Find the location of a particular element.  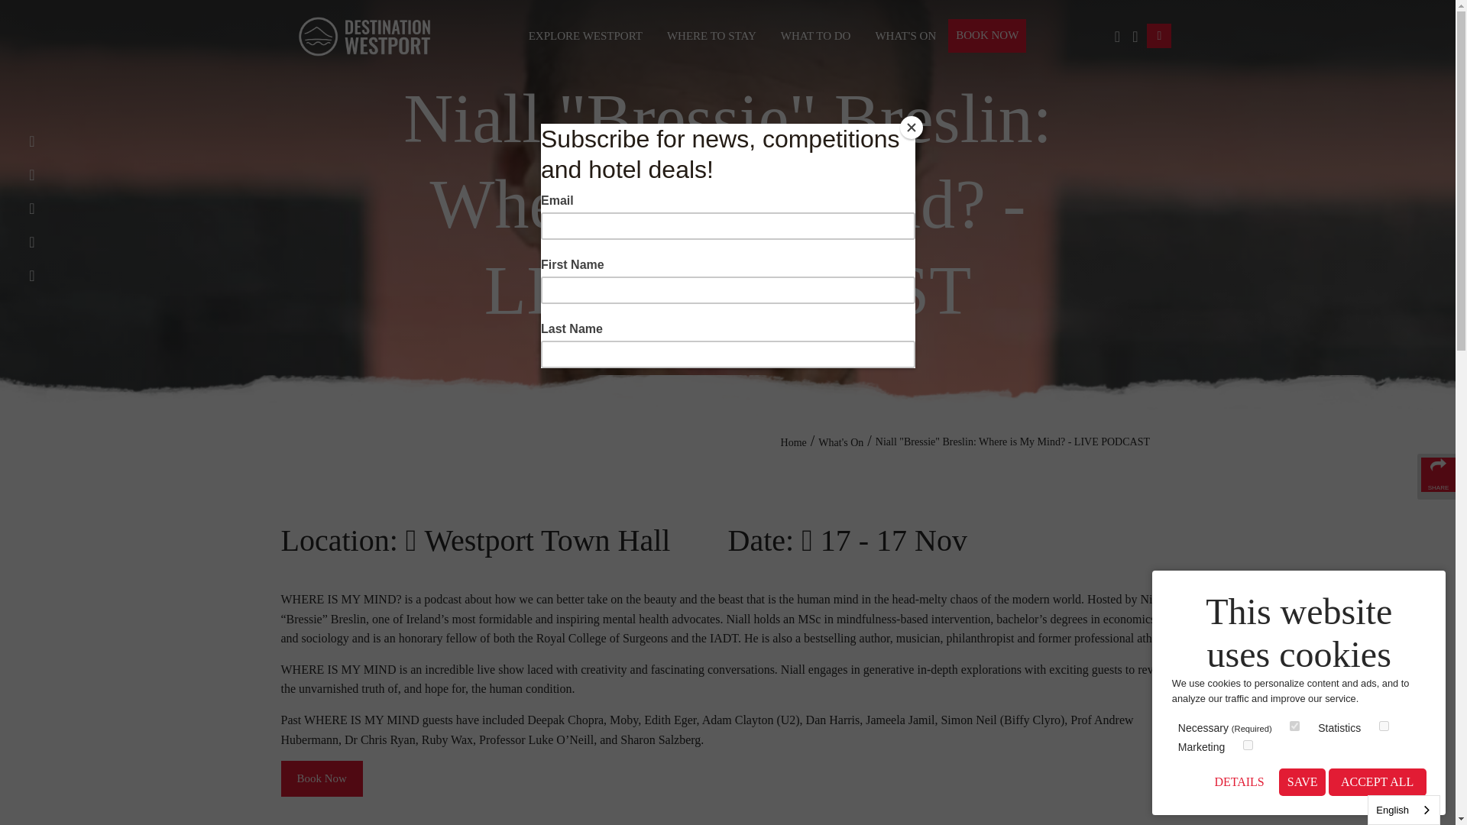

on is located at coordinates (1294, 726).